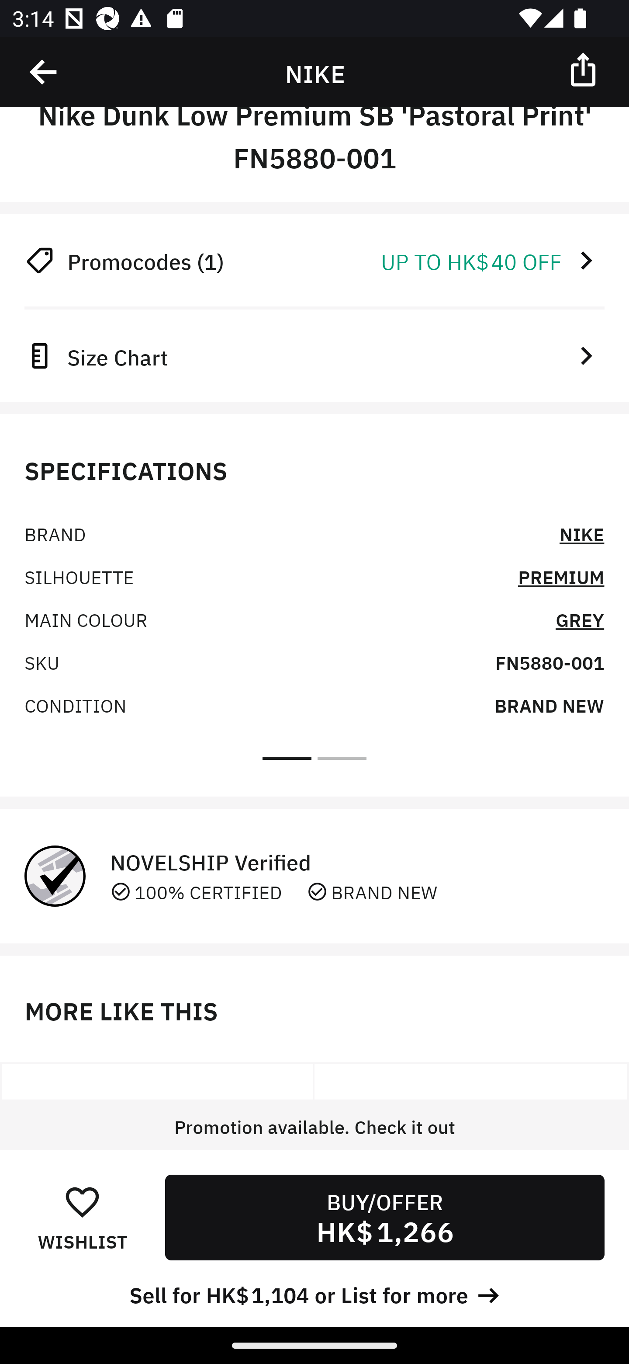 The width and height of the screenshot is (629, 1364). What do you see at coordinates (580, 619) in the screenshot?
I see `GREY` at bounding box center [580, 619].